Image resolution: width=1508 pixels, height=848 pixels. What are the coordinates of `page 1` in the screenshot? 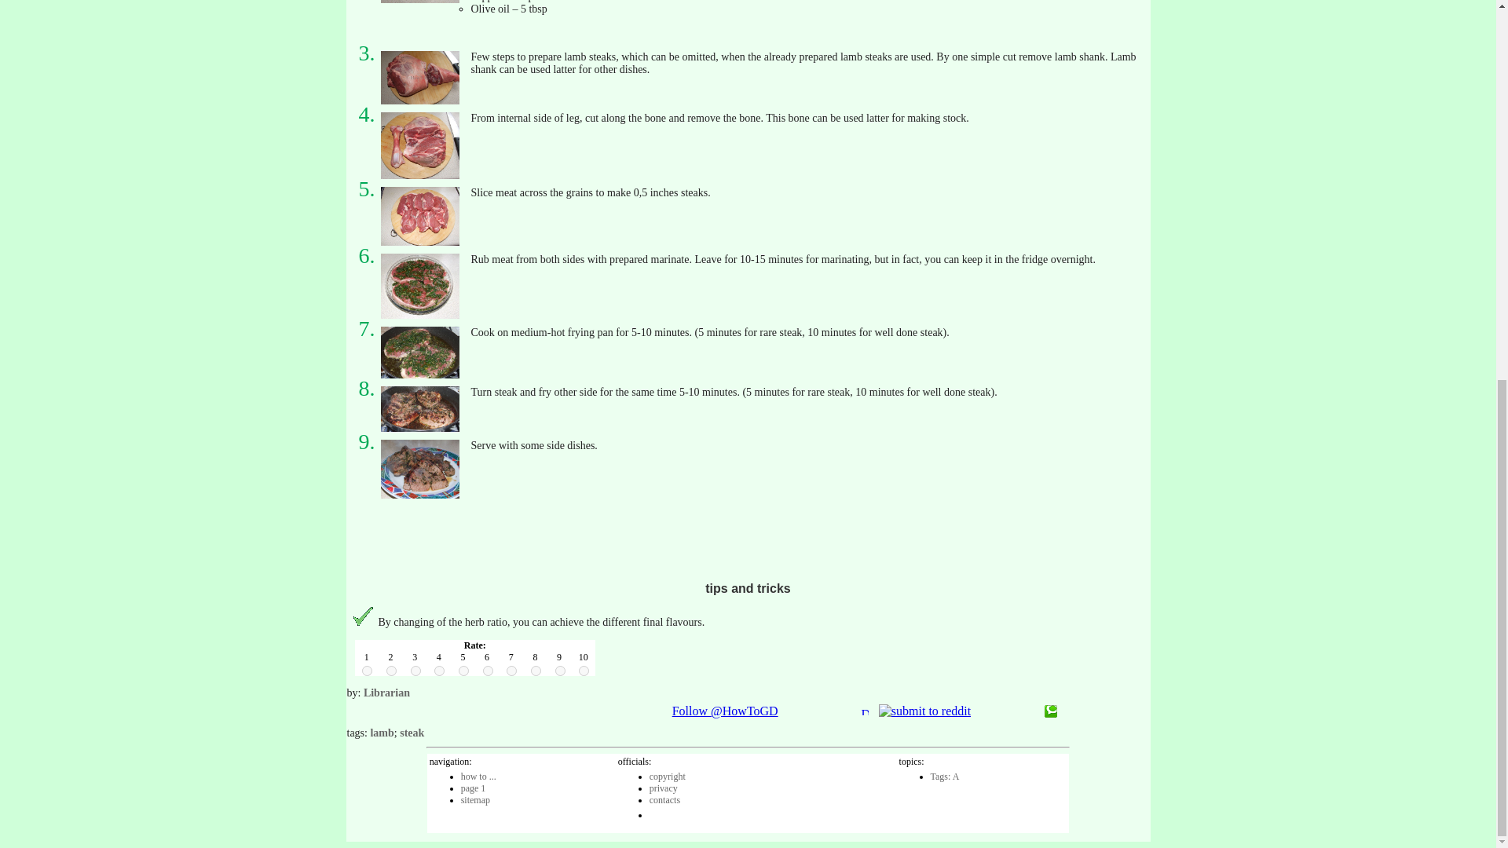 It's located at (473, 788).